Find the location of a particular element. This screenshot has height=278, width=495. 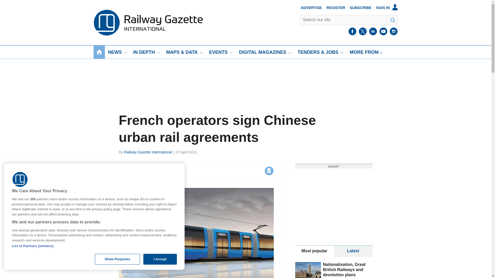

SIGN IN is located at coordinates (387, 7).